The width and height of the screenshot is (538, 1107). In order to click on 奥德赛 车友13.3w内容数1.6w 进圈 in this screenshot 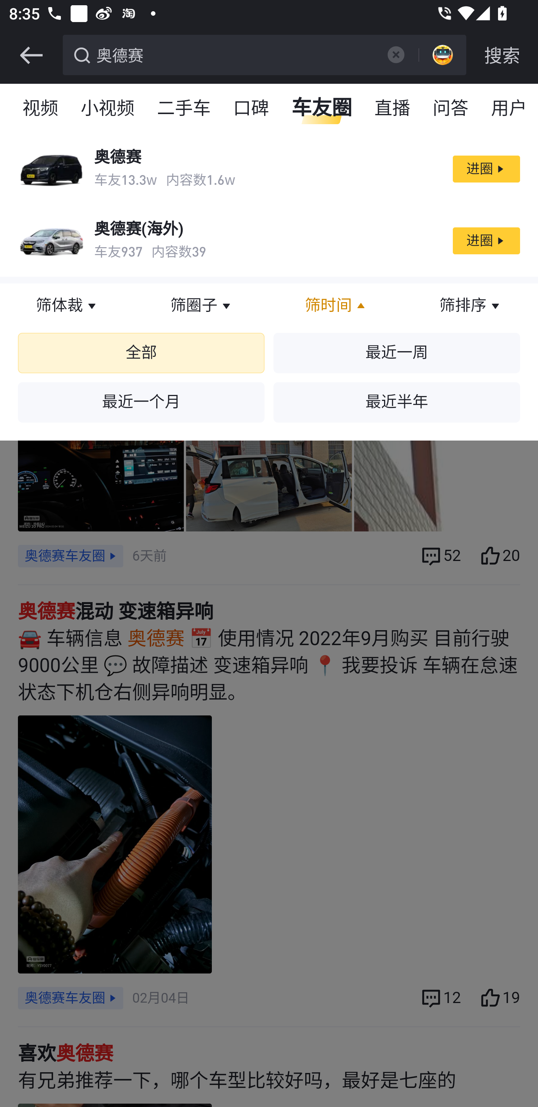, I will do `click(269, 169)`.